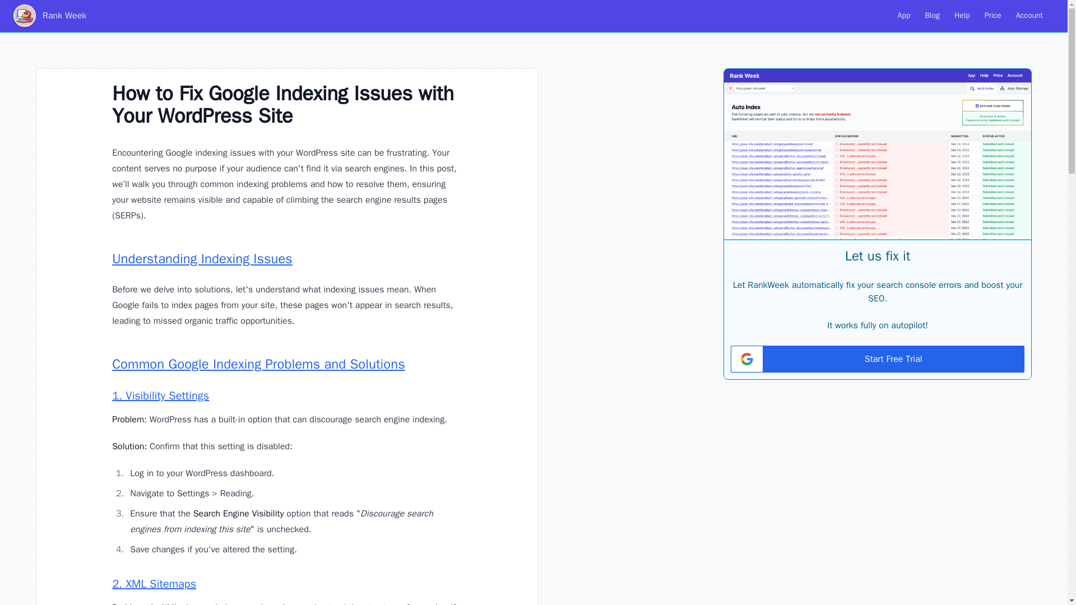  What do you see at coordinates (1029, 16) in the screenshot?
I see `Account` at bounding box center [1029, 16].